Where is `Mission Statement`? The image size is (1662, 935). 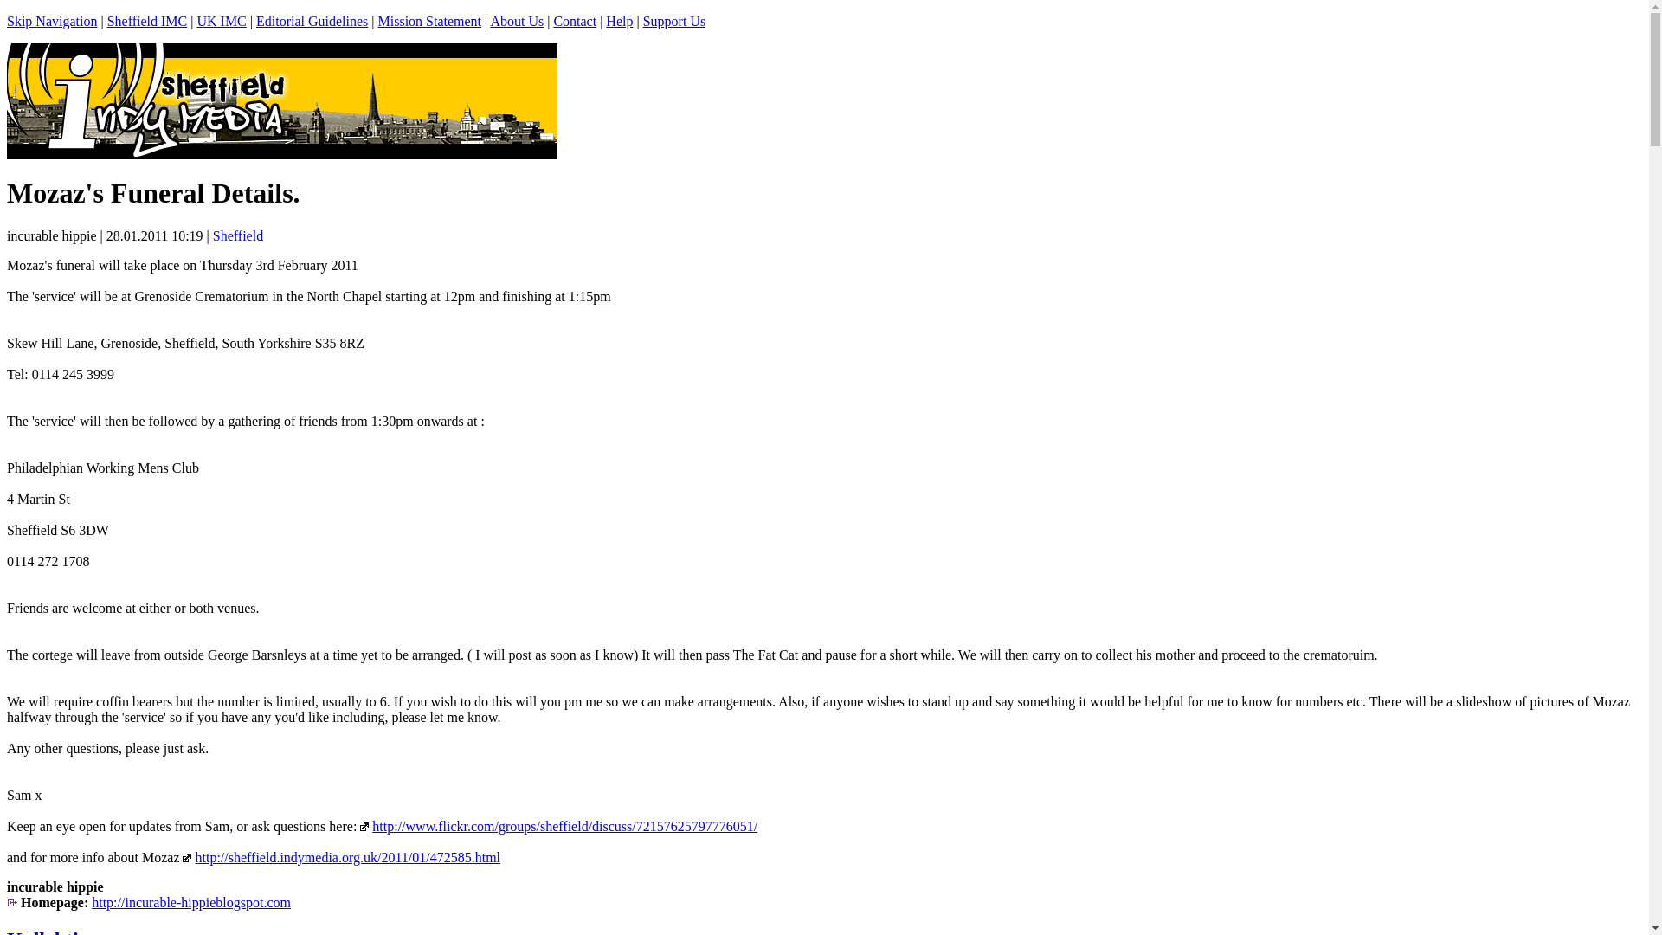 Mission Statement is located at coordinates (429, 21).